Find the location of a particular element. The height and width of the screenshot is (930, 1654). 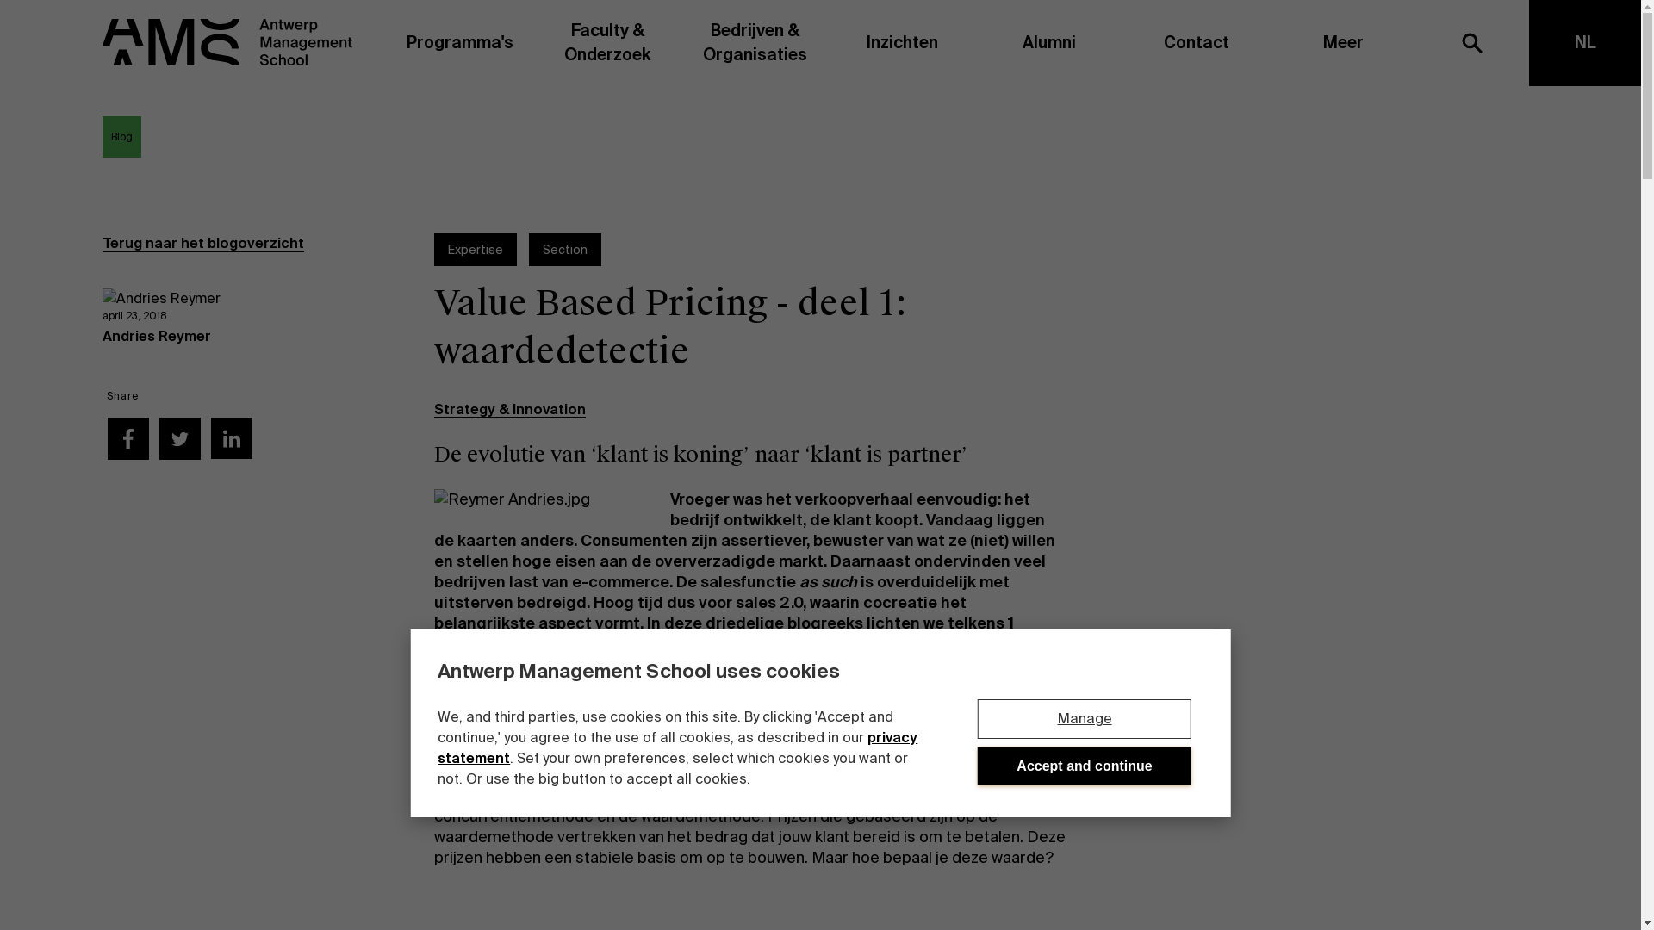

Expertise is located at coordinates (476, 250).